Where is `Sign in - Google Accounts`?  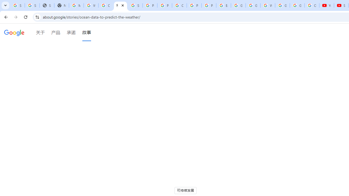 Sign in - Google Accounts is located at coordinates (32, 5).